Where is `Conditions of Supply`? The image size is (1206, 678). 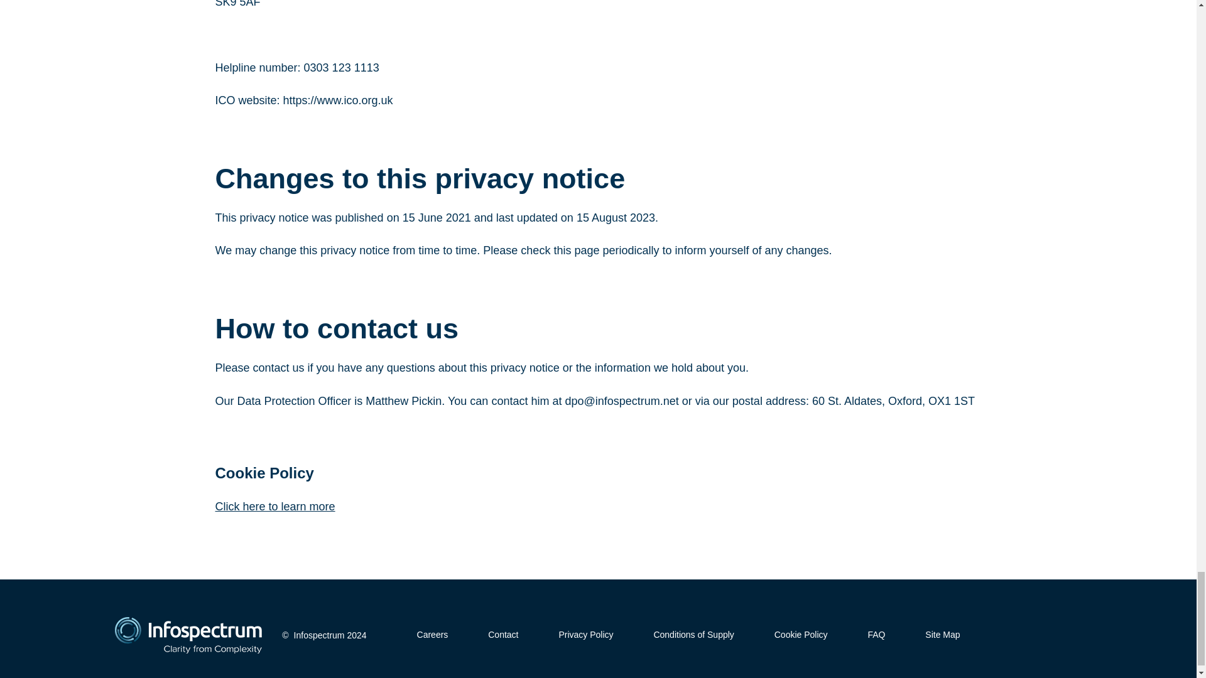
Conditions of Supply is located at coordinates (693, 635).